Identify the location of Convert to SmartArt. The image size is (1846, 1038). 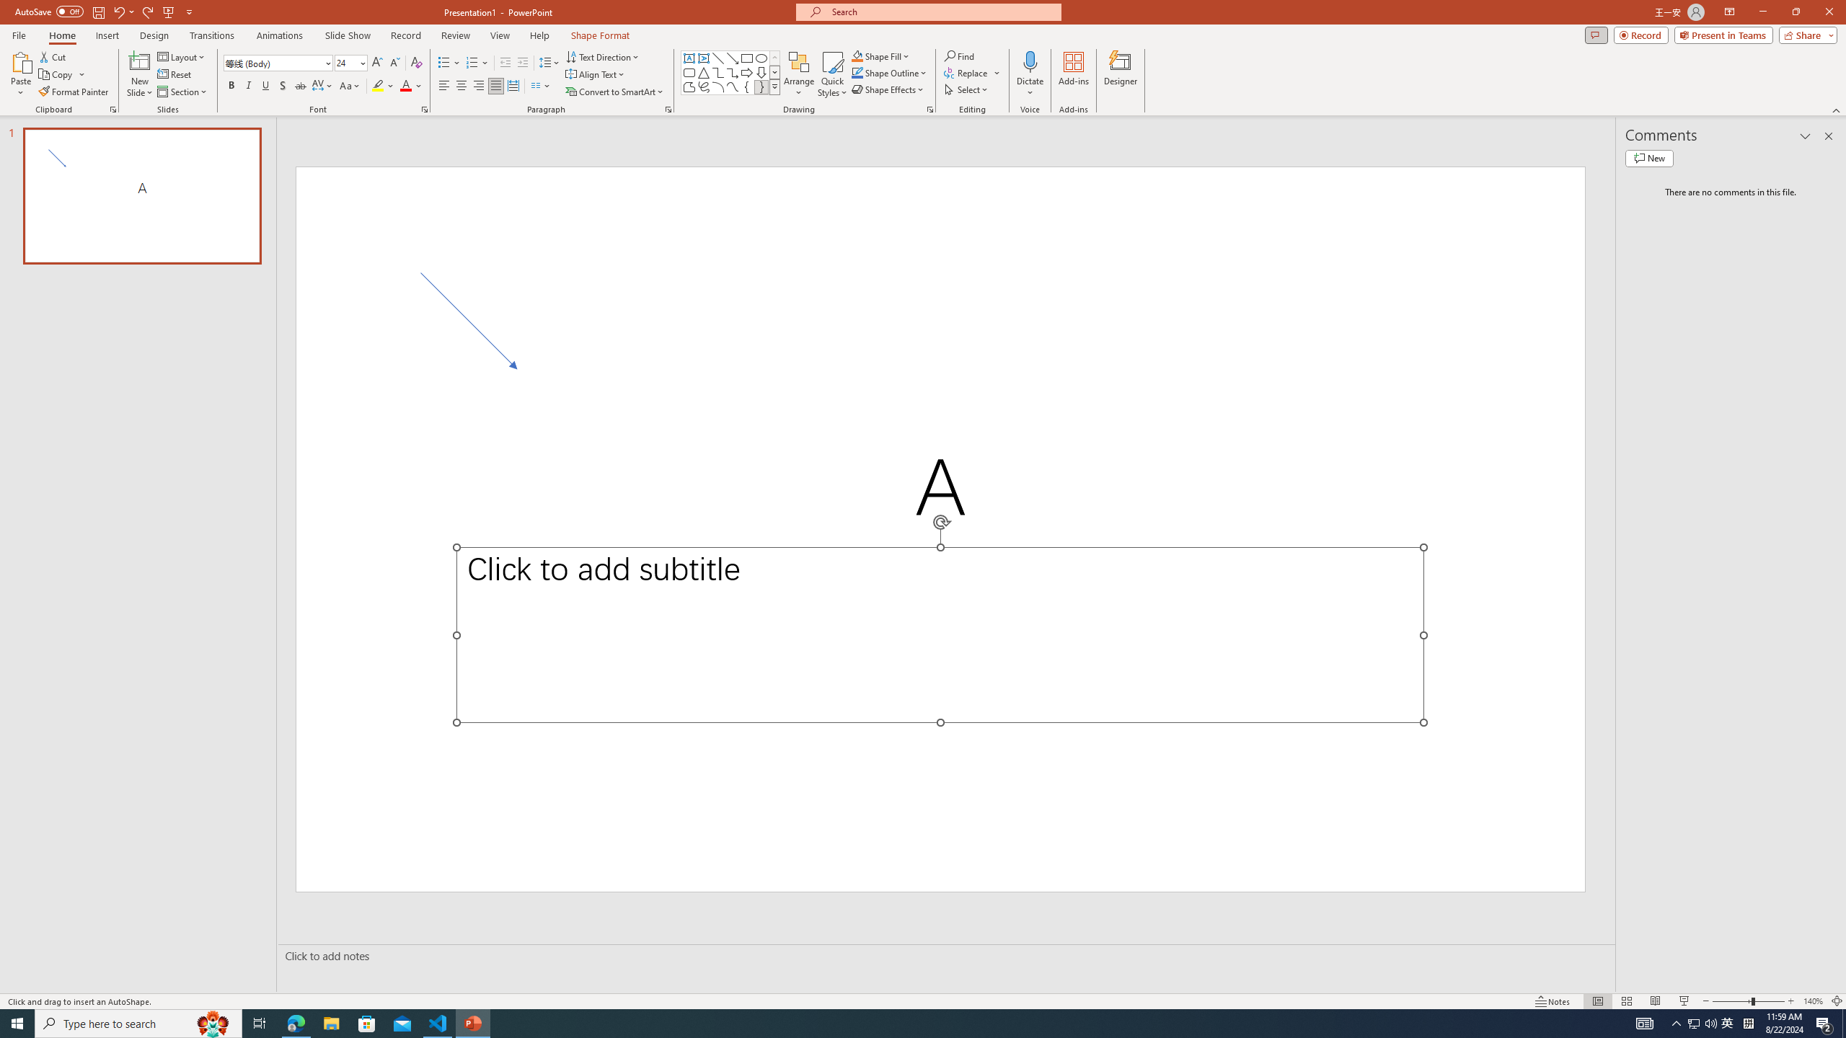
(615, 92).